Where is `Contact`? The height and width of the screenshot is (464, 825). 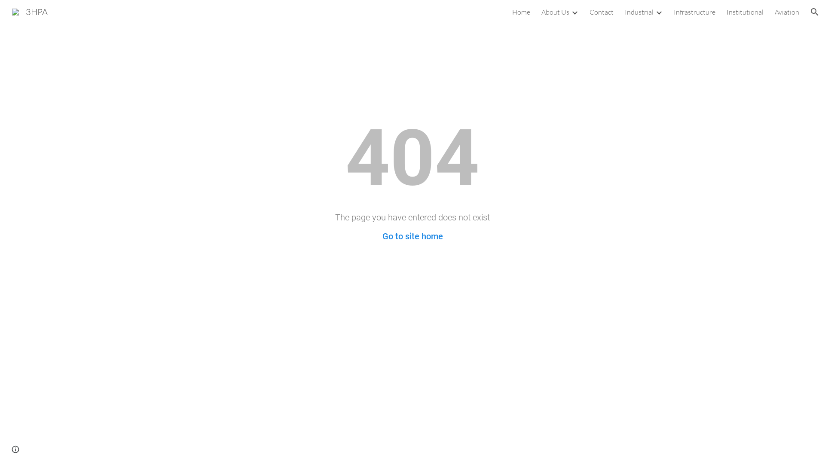
Contact is located at coordinates (602, 12).